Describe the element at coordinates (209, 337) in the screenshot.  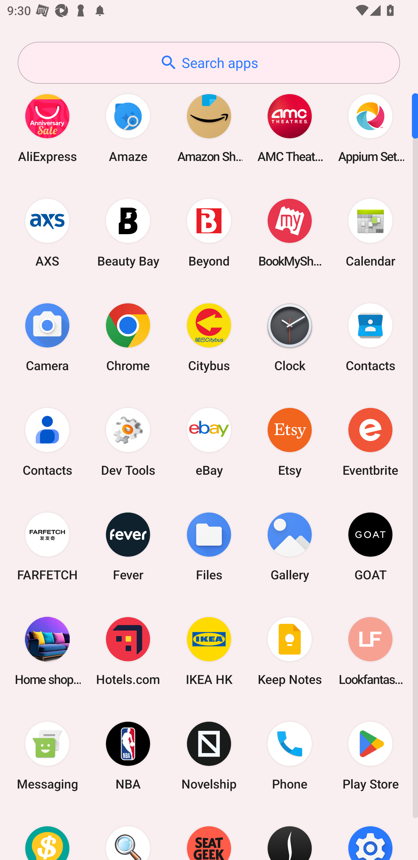
I see `Citybus` at that location.